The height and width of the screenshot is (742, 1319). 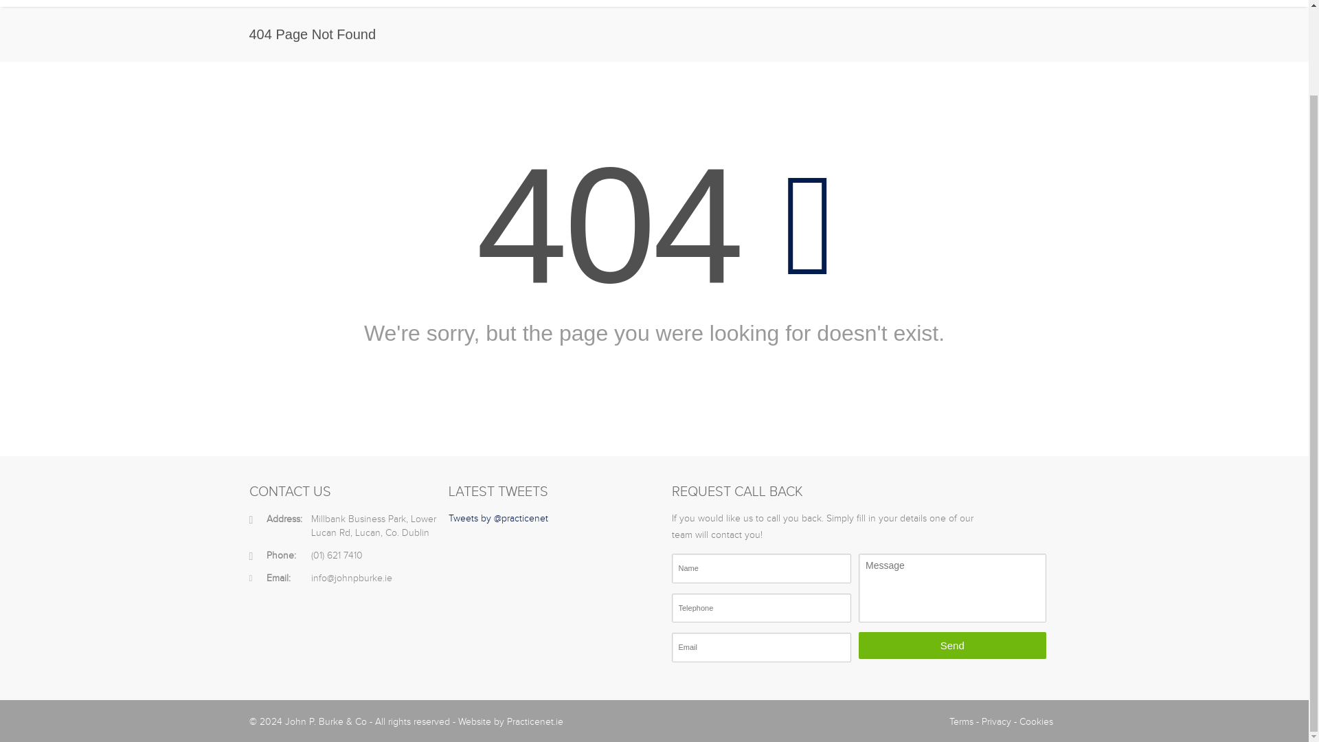 I want to click on Services, so click(x=658, y=3).